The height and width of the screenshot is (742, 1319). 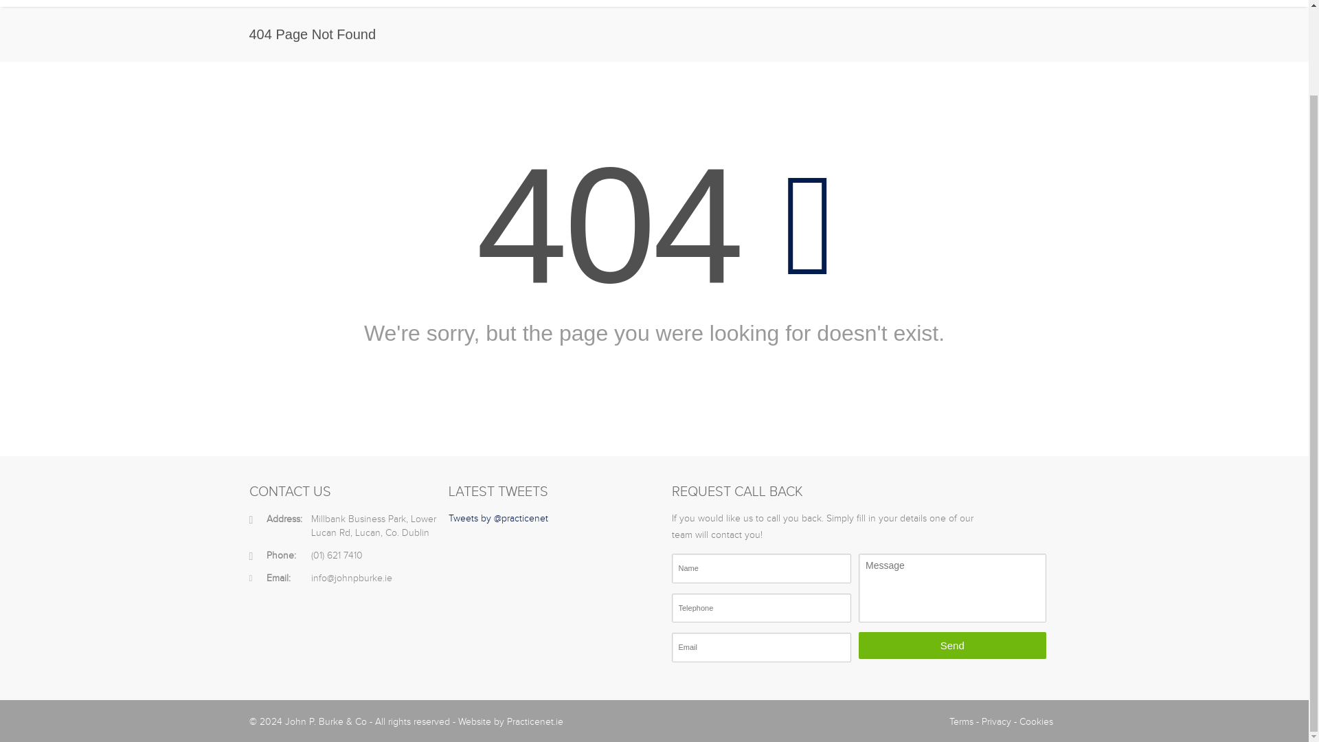 I want to click on Services, so click(x=658, y=3).